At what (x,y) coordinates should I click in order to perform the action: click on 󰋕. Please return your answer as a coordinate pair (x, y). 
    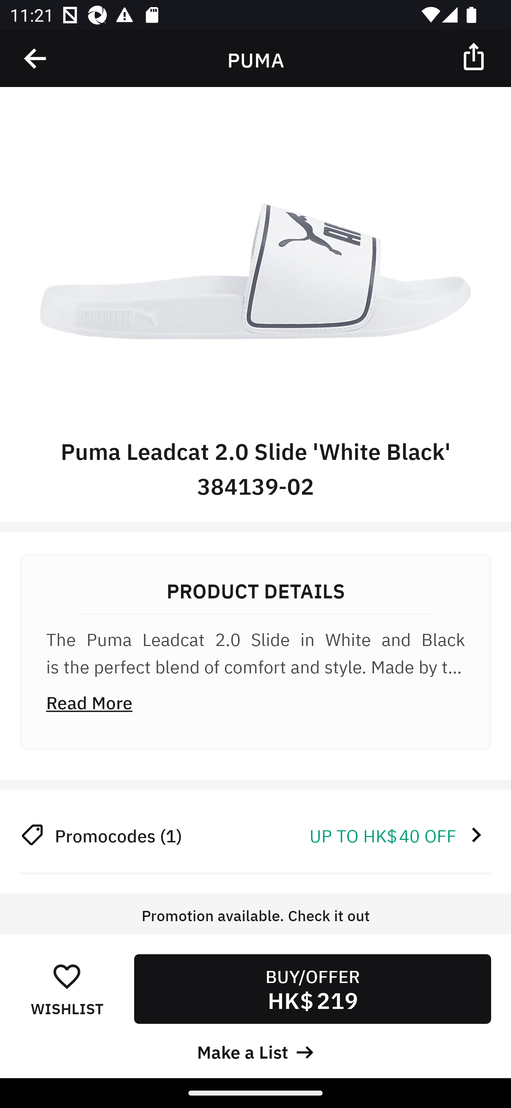
    Looking at the image, I should click on (67, 976).